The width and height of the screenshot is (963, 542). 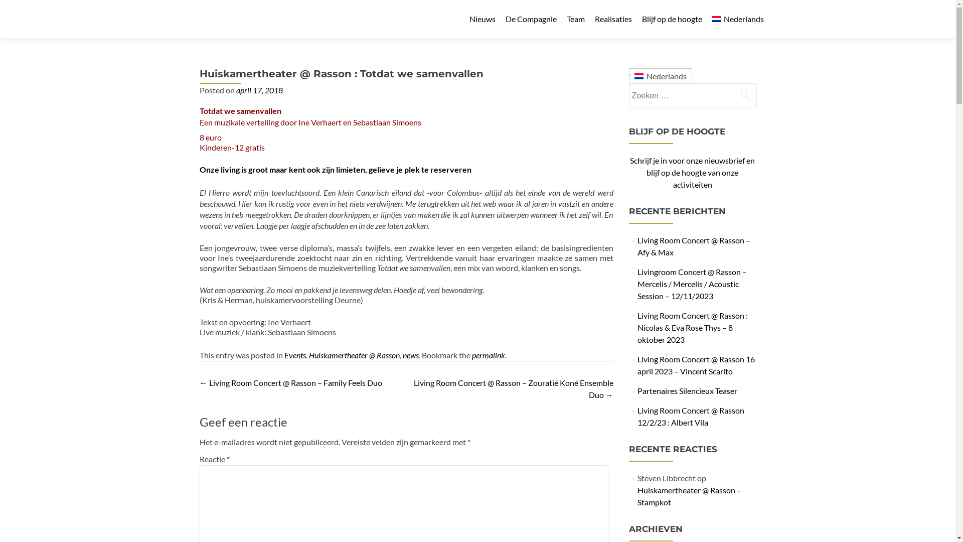 What do you see at coordinates (738, 19) in the screenshot?
I see `Nederlands` at bounding box center [738, 19].